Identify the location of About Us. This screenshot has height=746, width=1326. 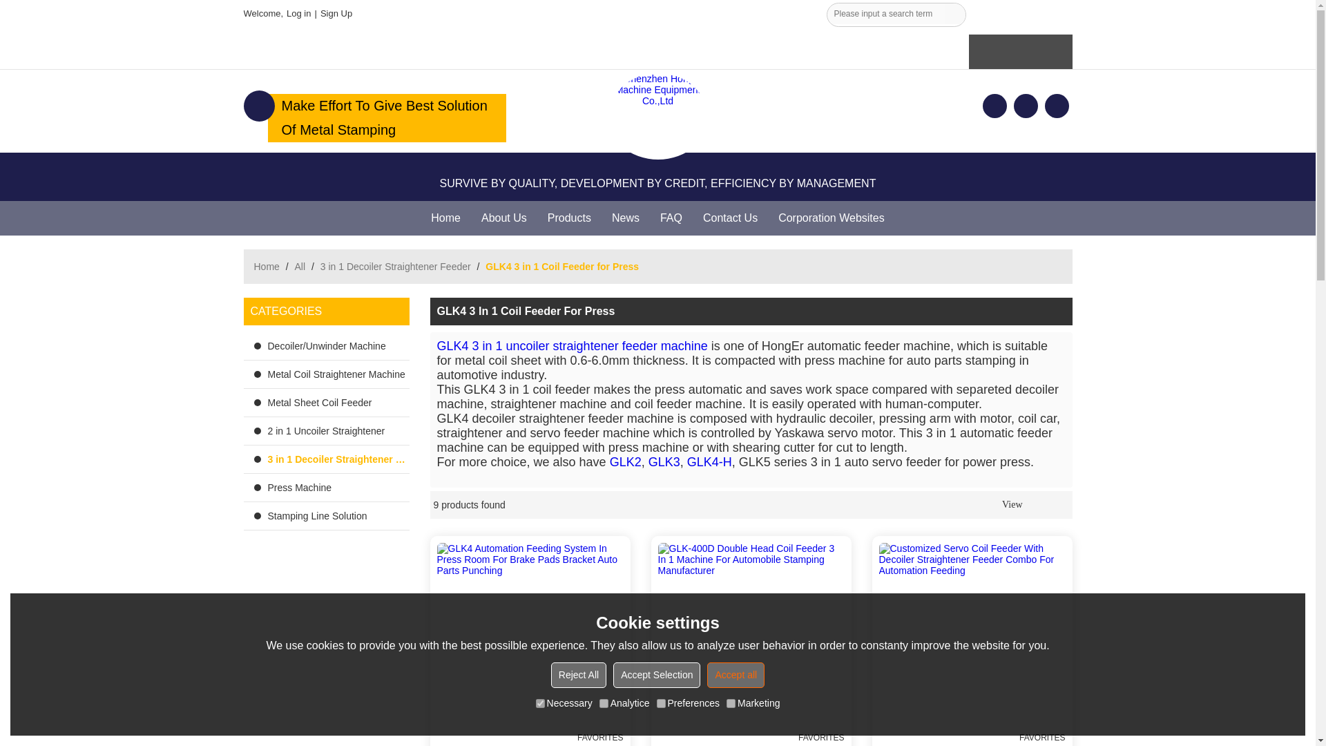
(503, 218).